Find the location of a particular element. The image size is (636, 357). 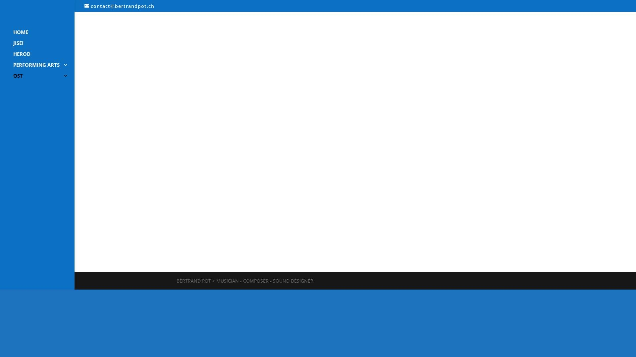

contact@bertrandpot.ch is located at coordinates (119, 6).